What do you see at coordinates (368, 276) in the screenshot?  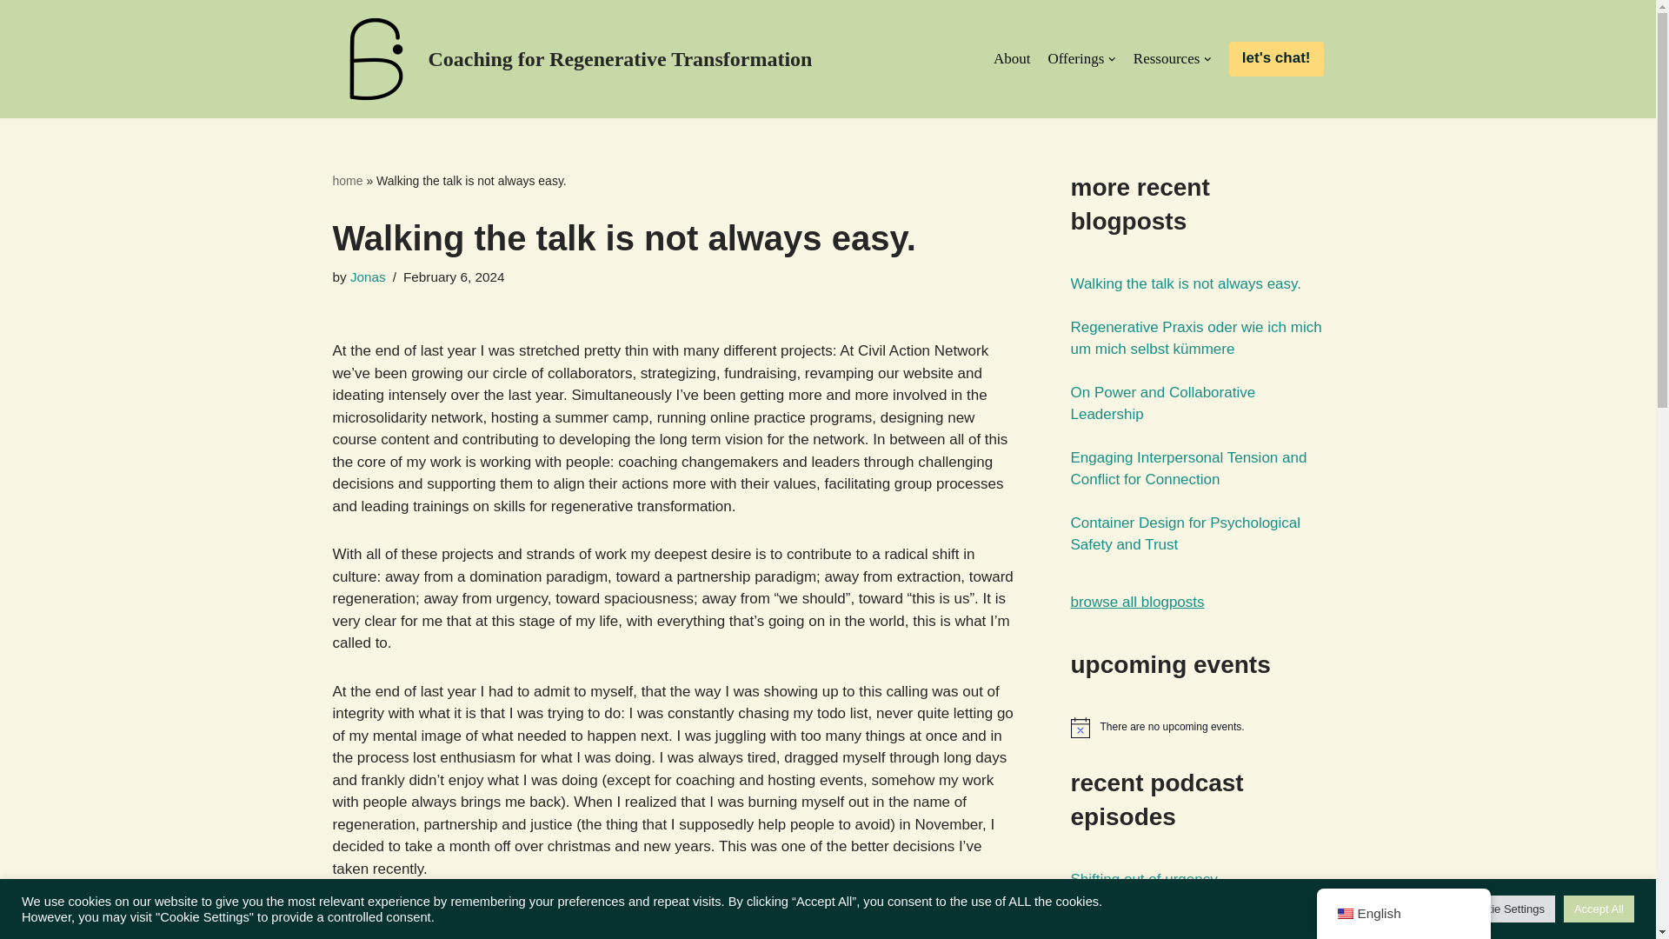 I see `Posts by Jonas` at bounding box center [368, 276].